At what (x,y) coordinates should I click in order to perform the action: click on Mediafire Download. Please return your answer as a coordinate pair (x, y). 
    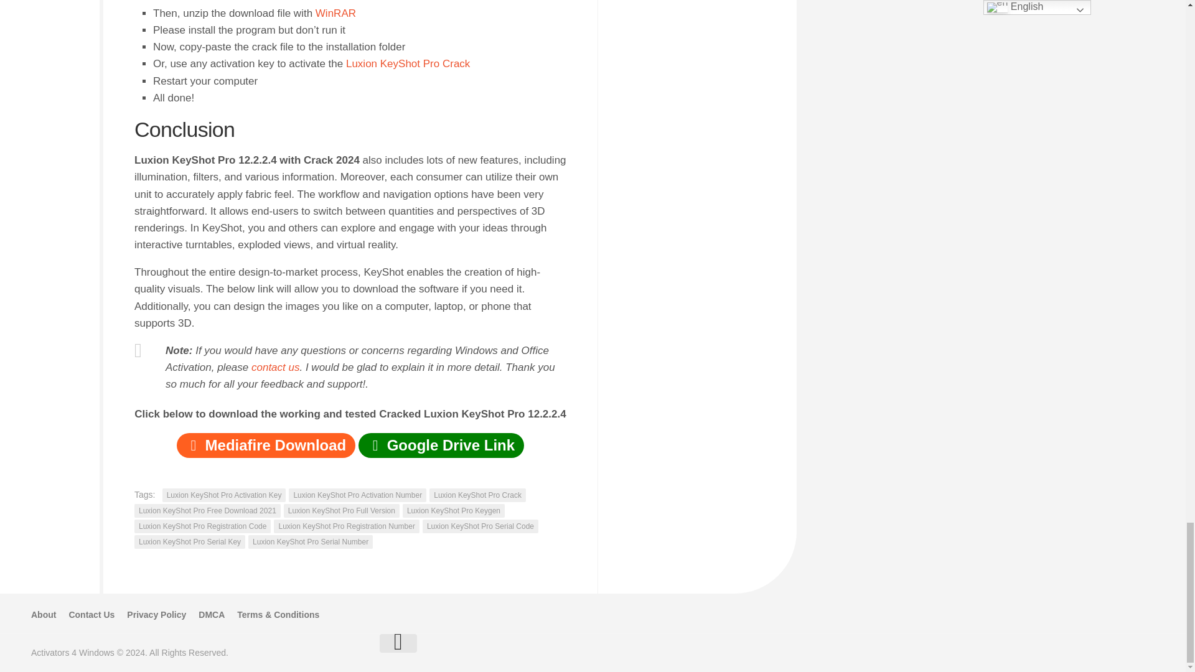
    Looking at the image, I should click on (266, 445).